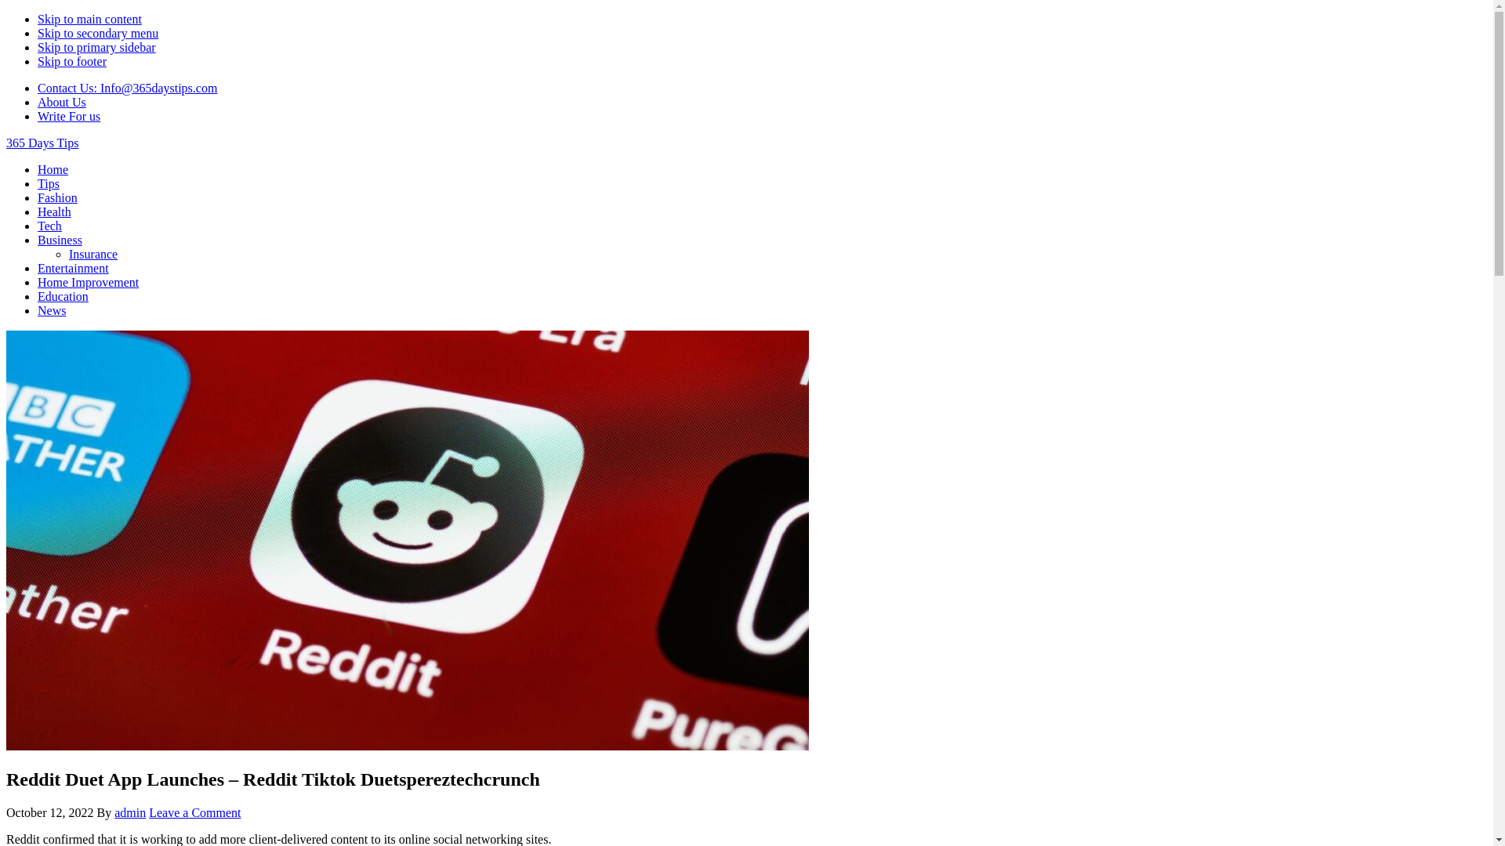 The image size is (1505, 846). I want to click on Health, so click(55, 211).